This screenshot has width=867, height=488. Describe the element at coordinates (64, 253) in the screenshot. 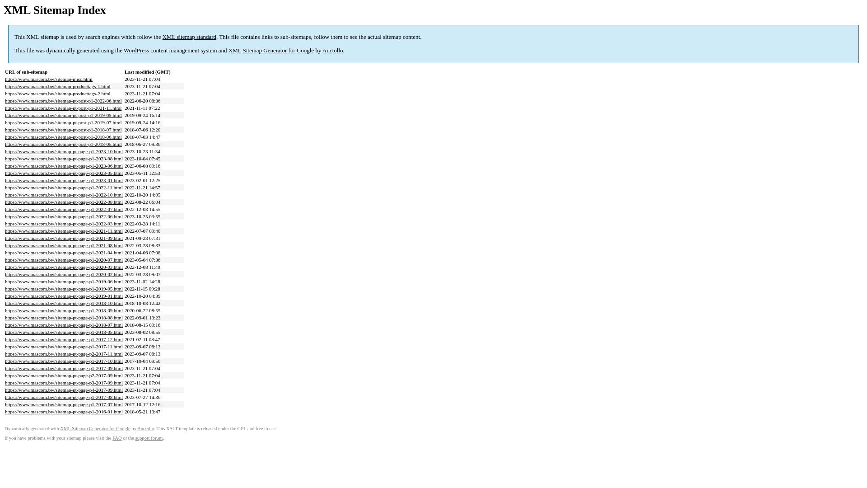

I see `https://www.mascom.bw/sitemap-pt-page-p1-2021-04.html` at that location.